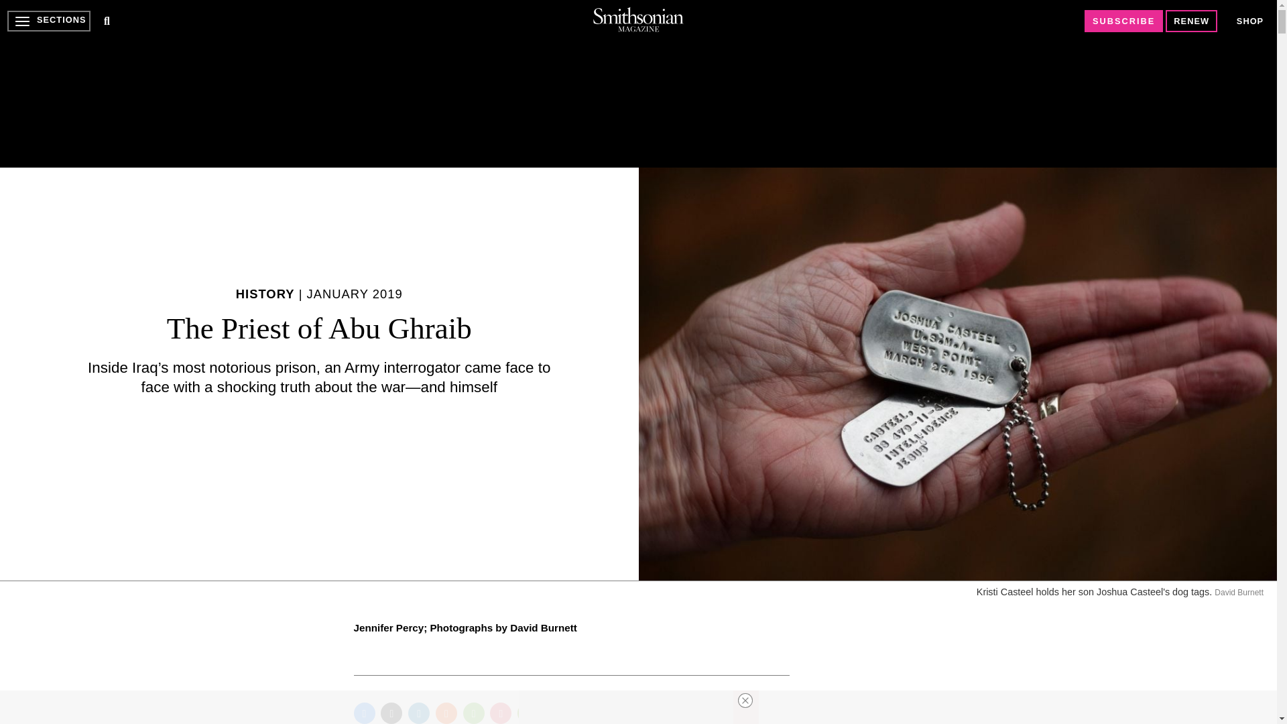  I want to click on SUBSCRIBE, so click(1123, 21).